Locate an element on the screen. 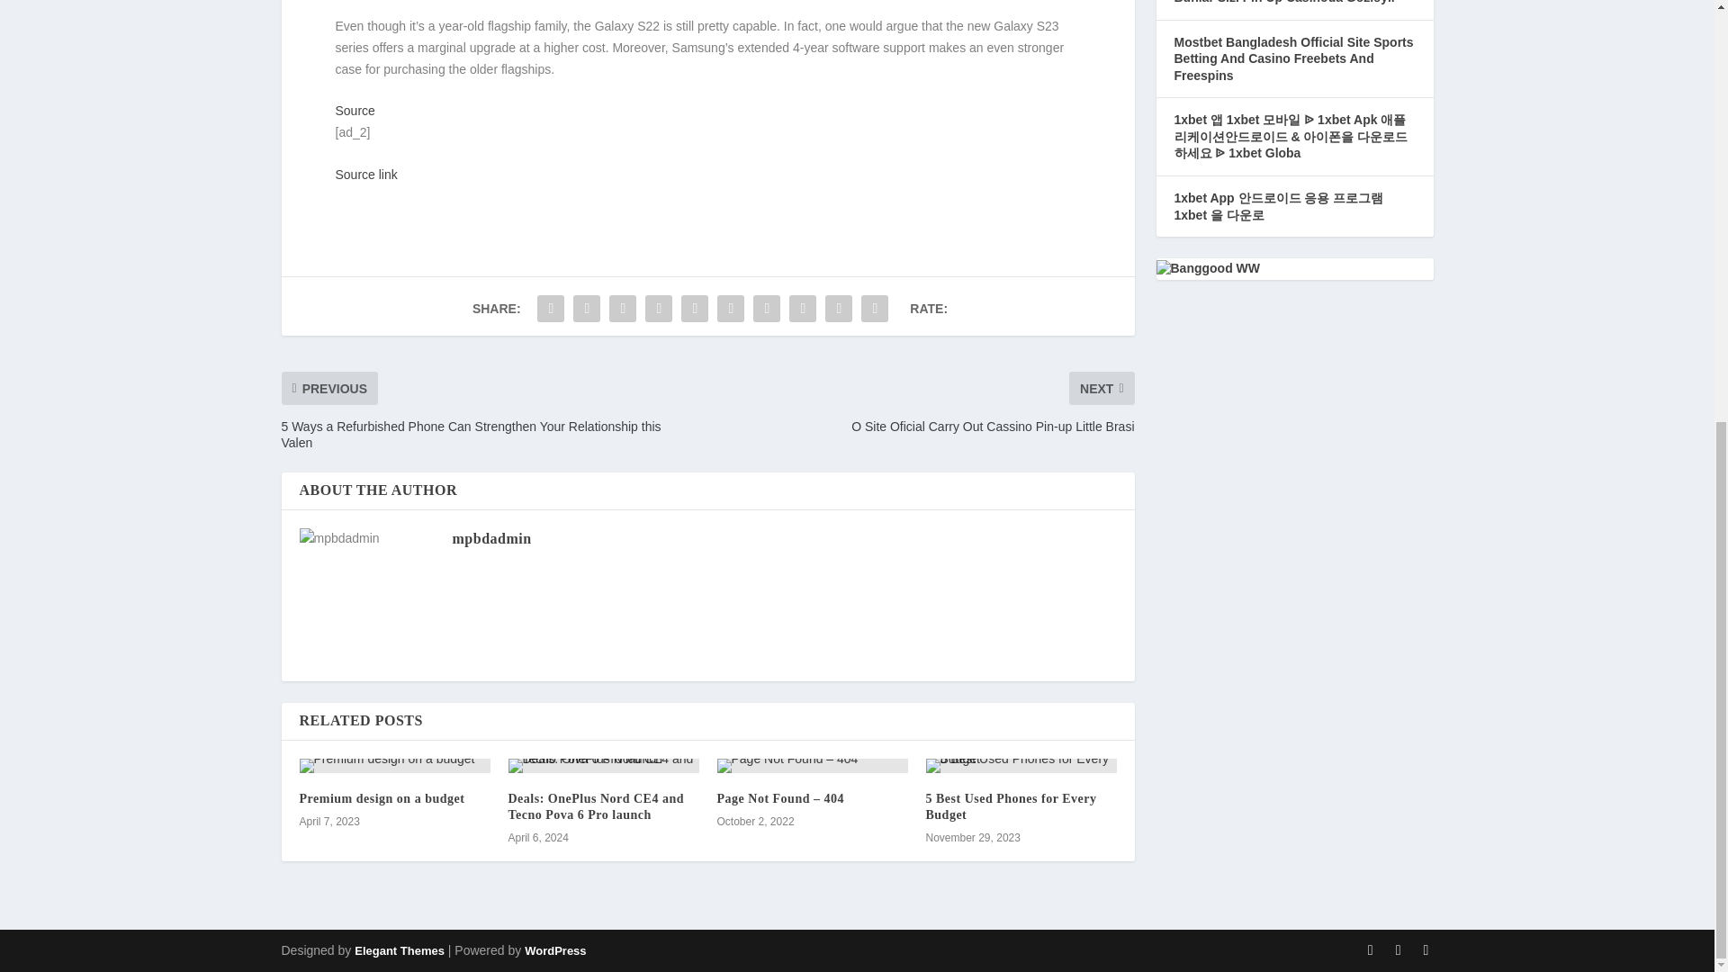 This screenshot has width=1728, height=972. 5 Best Used Phones for Every Budget is located at coordinates (1010, 806).